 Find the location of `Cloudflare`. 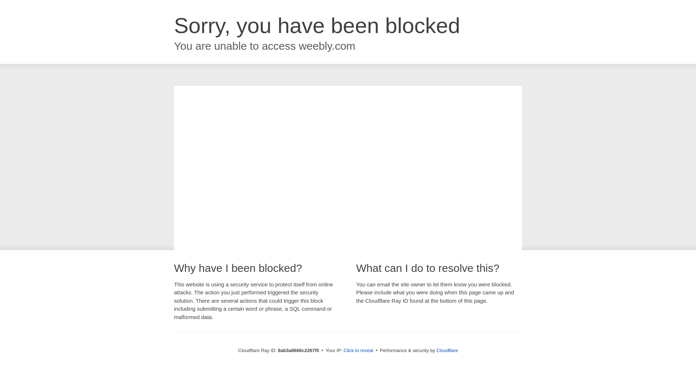

Cloudflare is located at coordinates (447, 350).